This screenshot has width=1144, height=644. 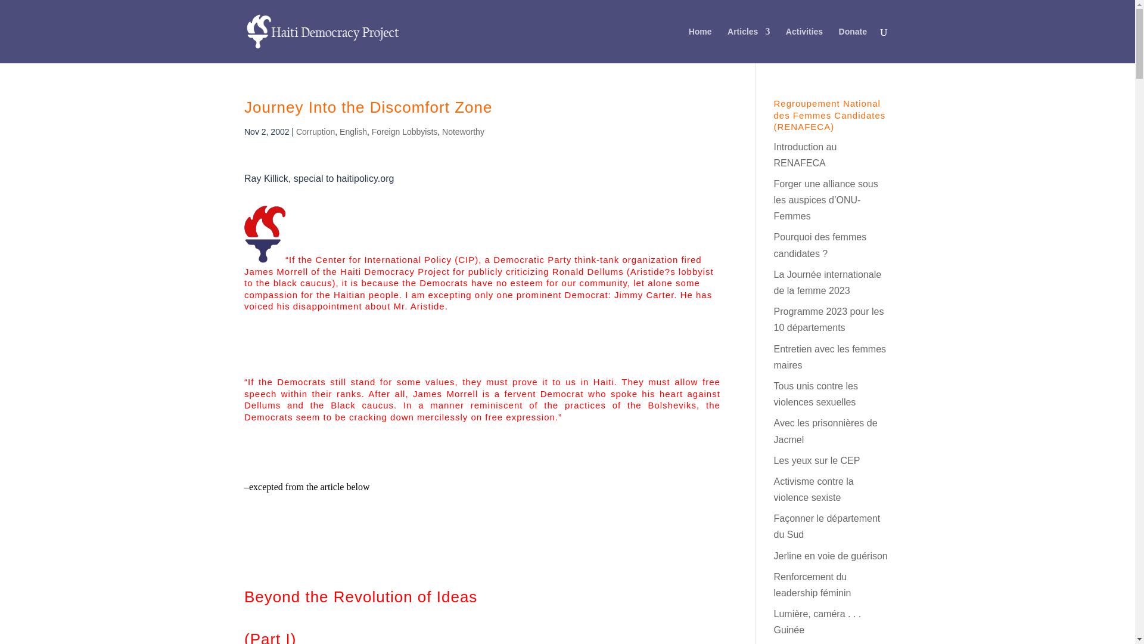 I want to click on Foreign Lobbyists, so click(x=405, y=131).